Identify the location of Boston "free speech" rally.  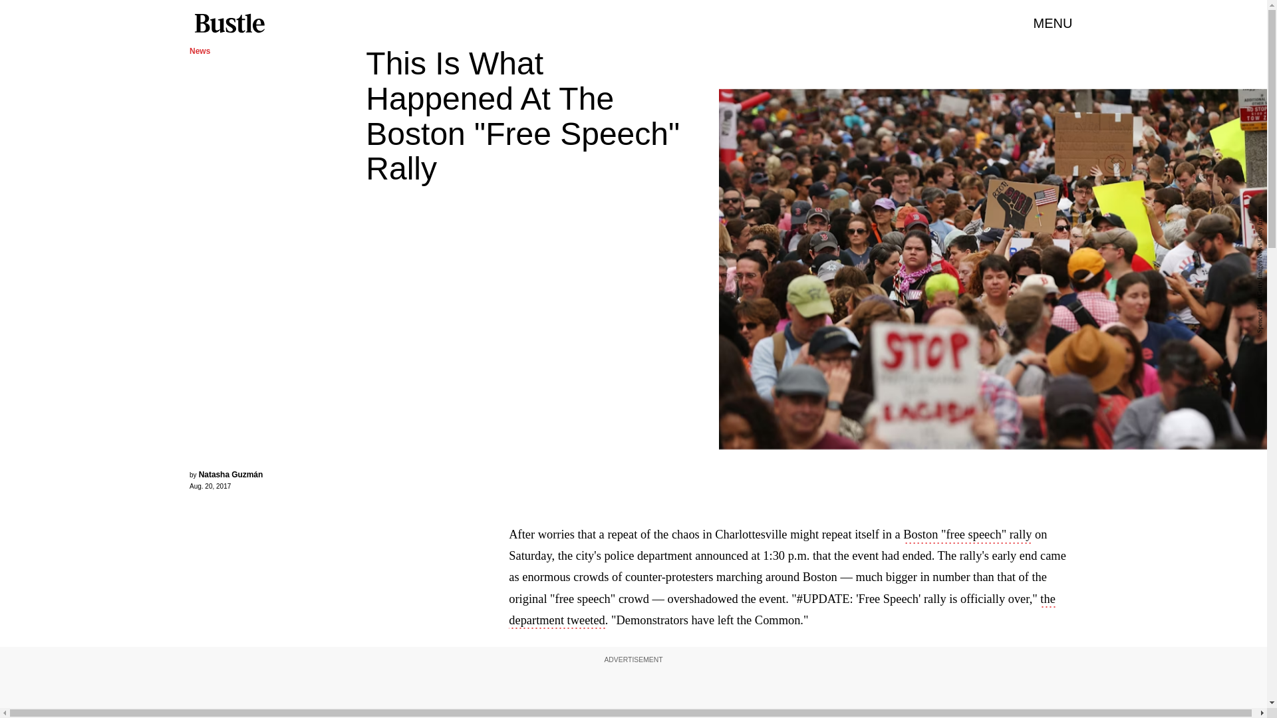
(967, 535).